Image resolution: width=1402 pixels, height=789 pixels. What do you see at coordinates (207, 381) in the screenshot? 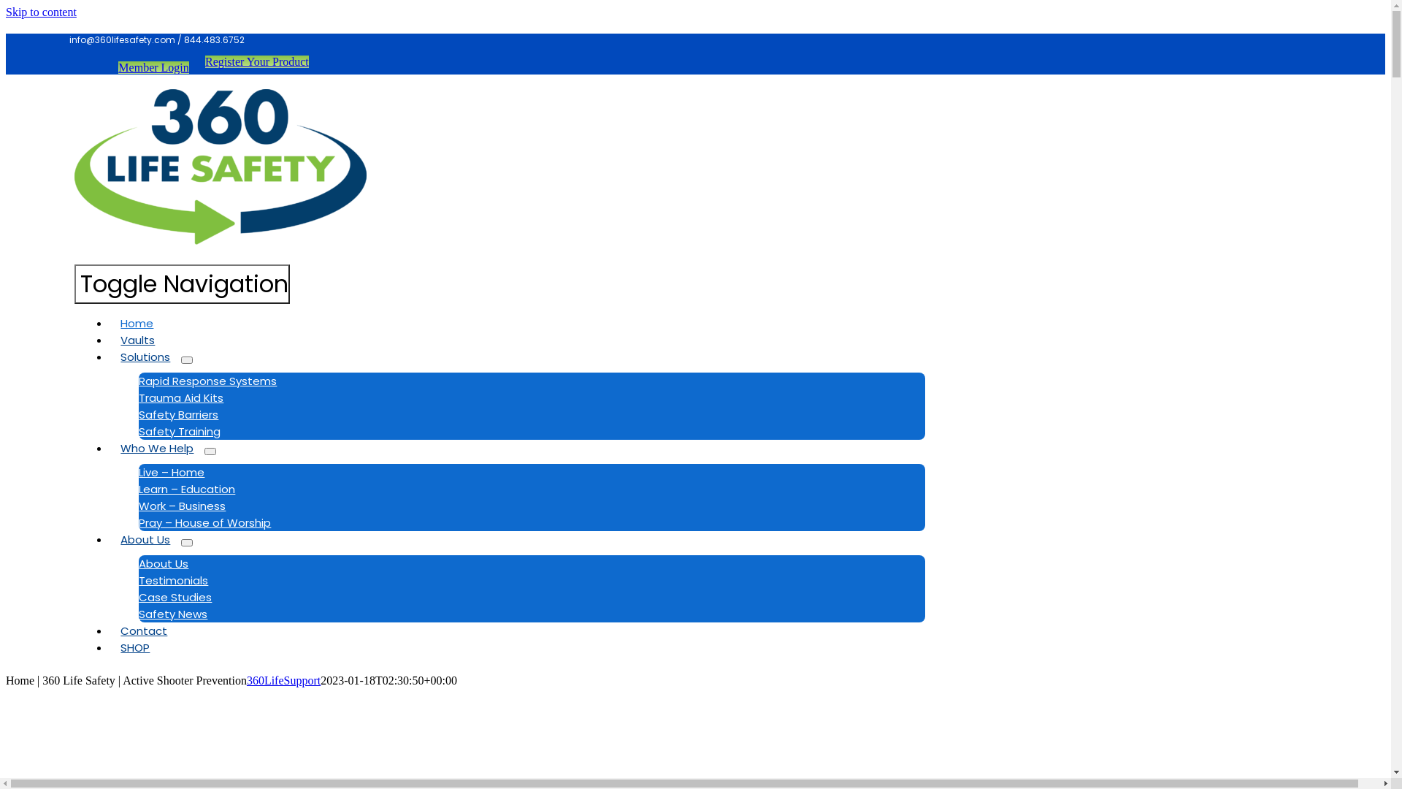
I see `Rapid Response Systems` at bounding box center [207, 381].